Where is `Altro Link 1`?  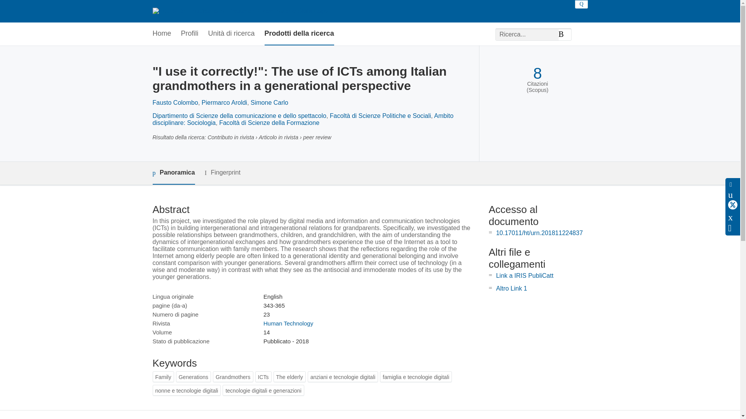 Altro Link 1 is located at coordinates (511, 288).